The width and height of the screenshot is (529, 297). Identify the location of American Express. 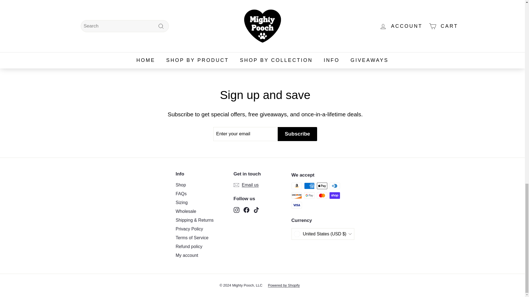
(309, 186).